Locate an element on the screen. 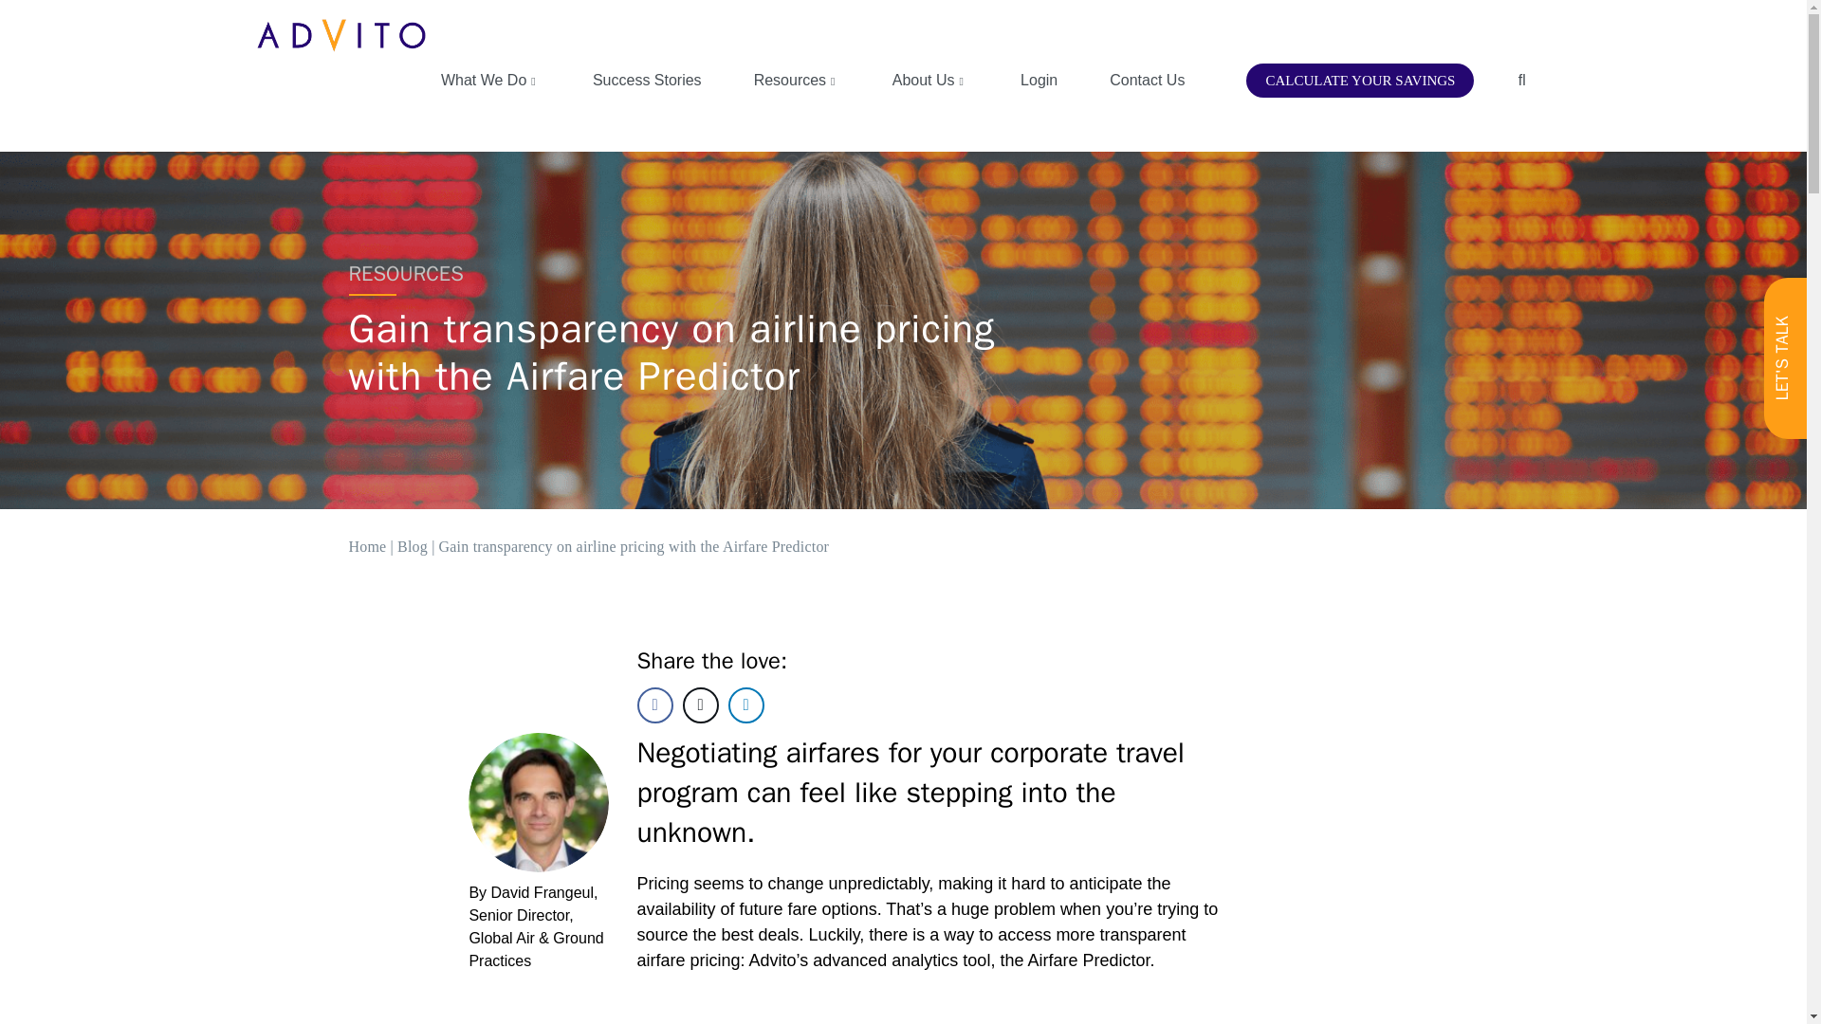 The width and height of the screenshot is (1821, 1024). About Us is located at coordinates (929, 80).